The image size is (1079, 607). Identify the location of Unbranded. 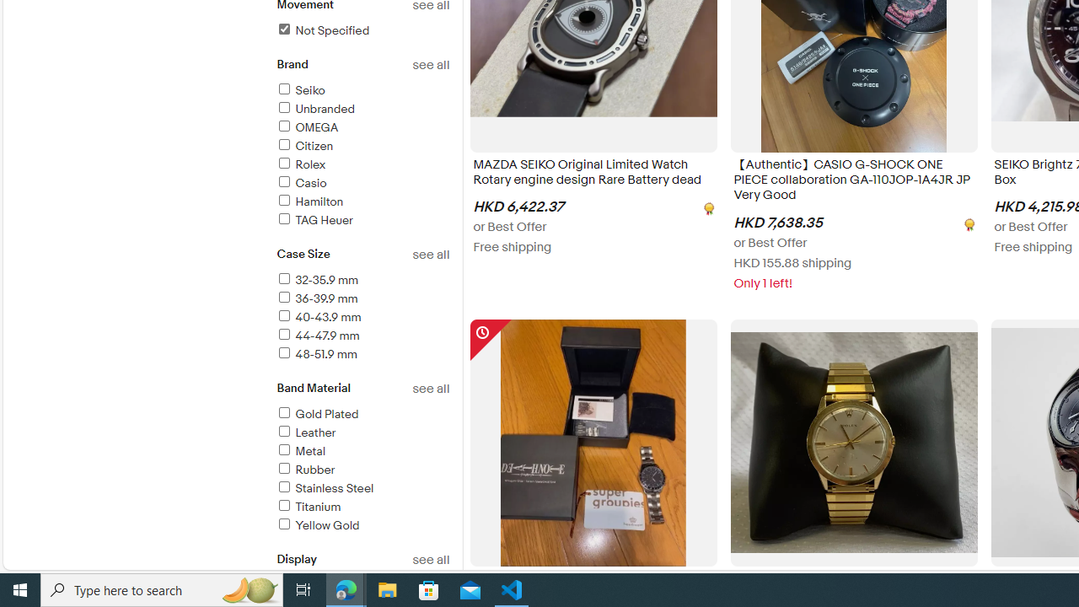
(362, 110).